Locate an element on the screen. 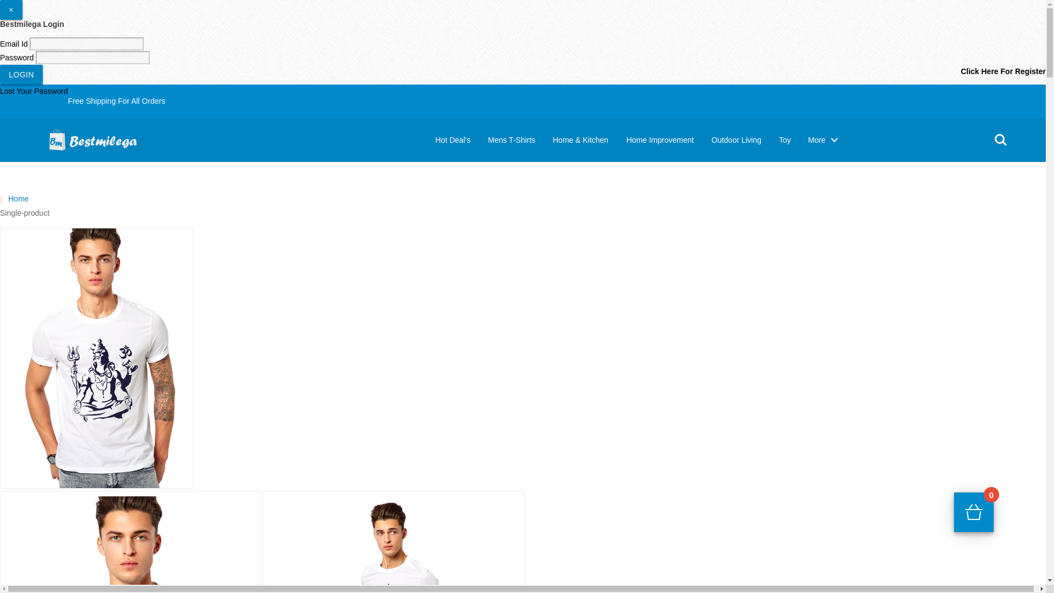  Hot Deal's is located at coordinates (453, 139).